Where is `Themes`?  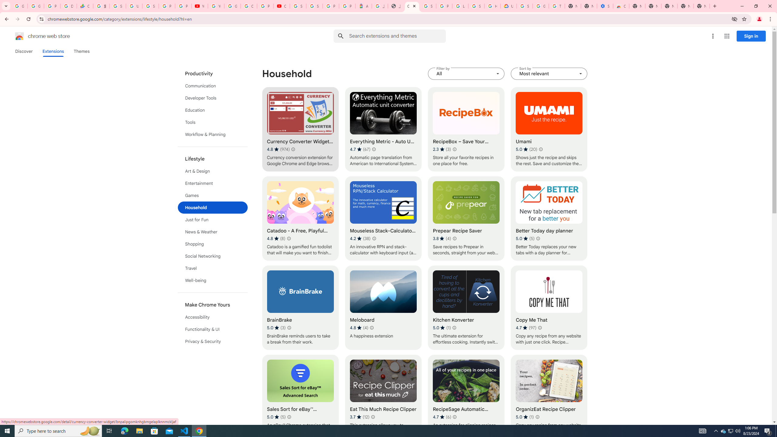
Themes is located at coordinates (81, 51).